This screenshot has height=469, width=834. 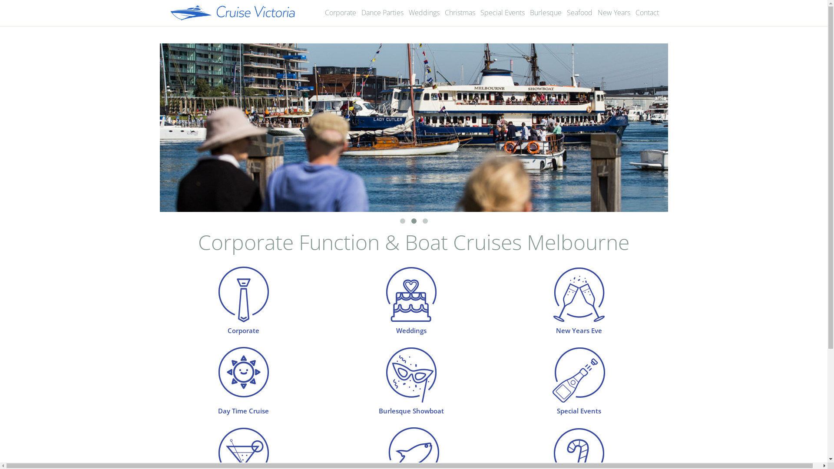 I want to click on Corporate, so click(x=341, y=13).